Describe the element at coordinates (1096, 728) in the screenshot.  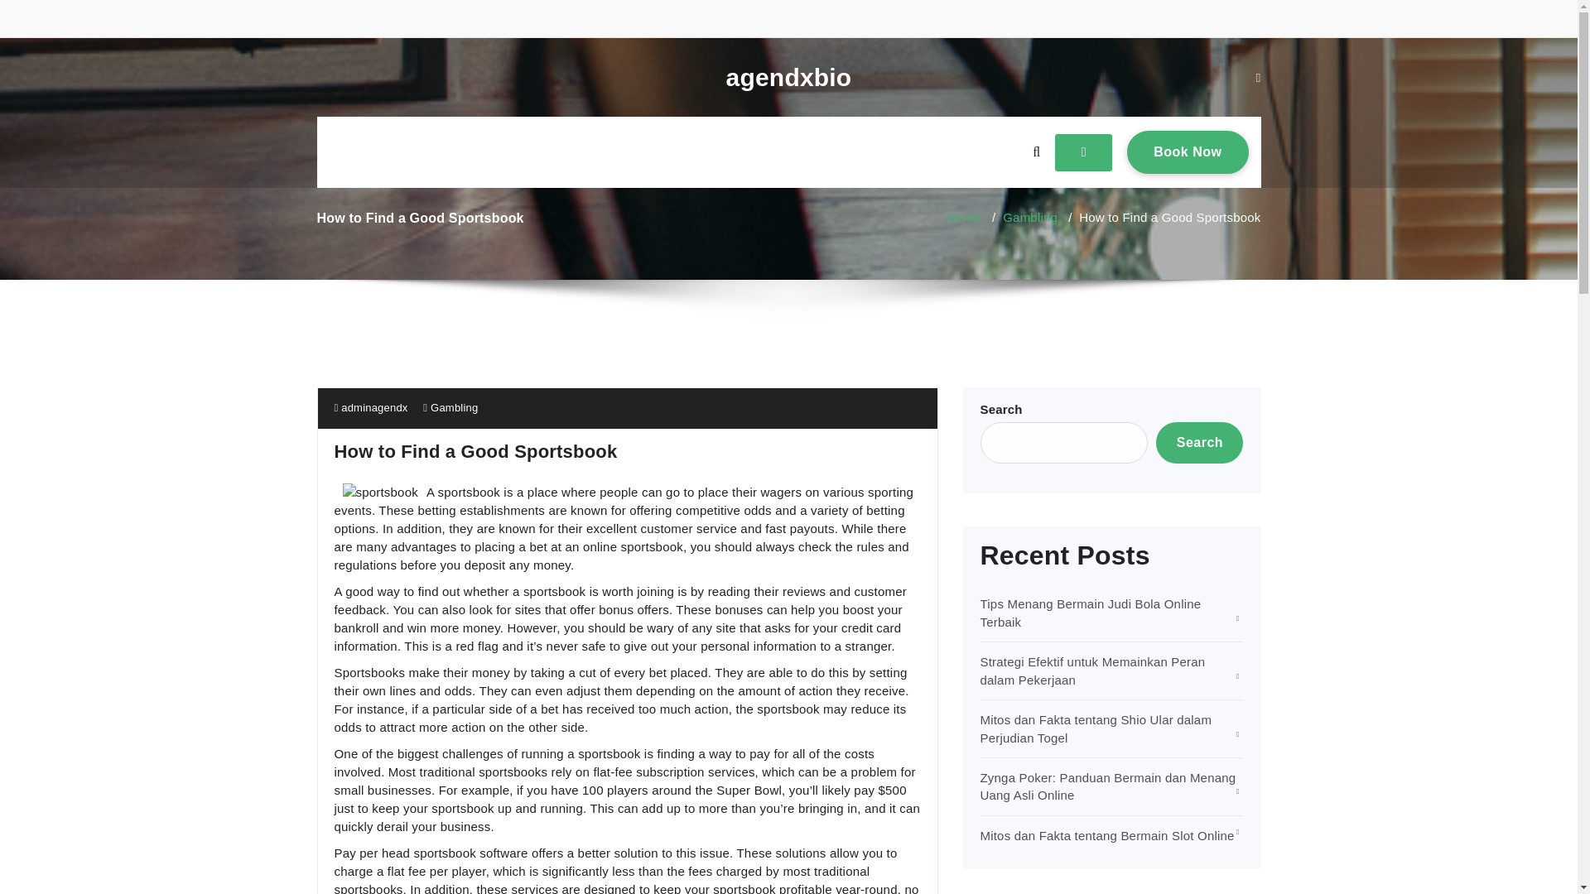
I see `Mitos dan Fakta tentang Shio Ular dalam Perjudian Togel` at that location.